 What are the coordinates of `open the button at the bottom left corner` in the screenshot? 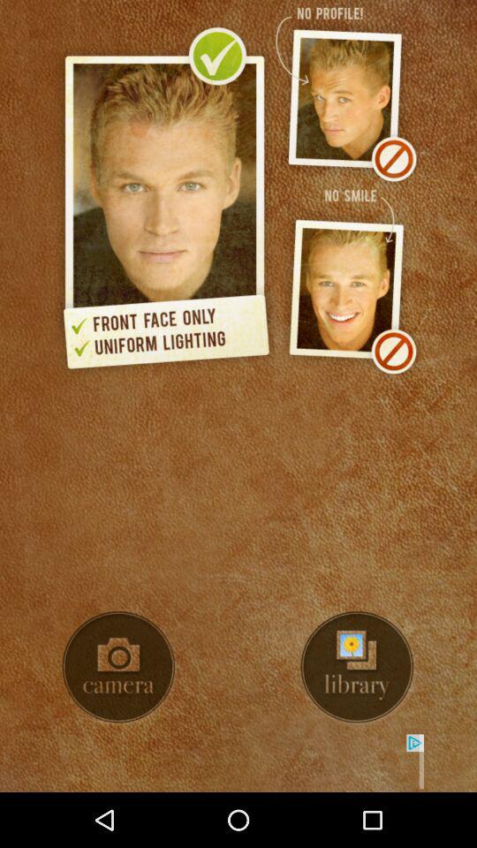 It's located at (118, 666).